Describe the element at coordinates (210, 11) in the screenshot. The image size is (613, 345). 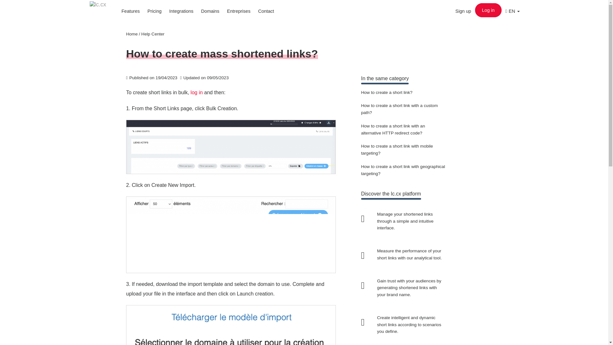
I see `Domains` at that location.